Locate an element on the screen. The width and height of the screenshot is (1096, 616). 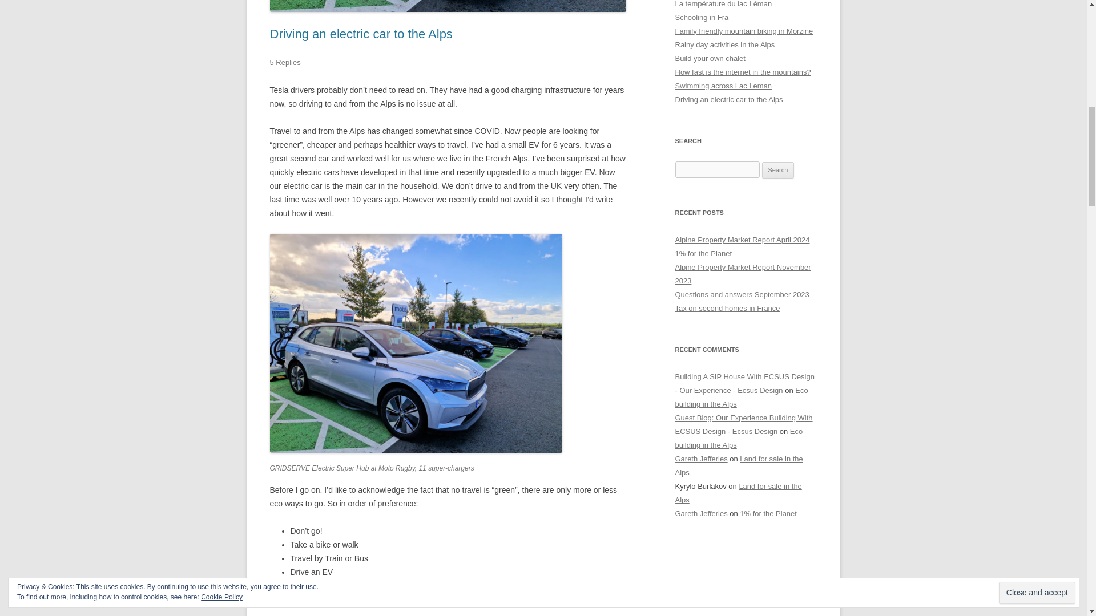
Search is located at coordinates (778, 171).